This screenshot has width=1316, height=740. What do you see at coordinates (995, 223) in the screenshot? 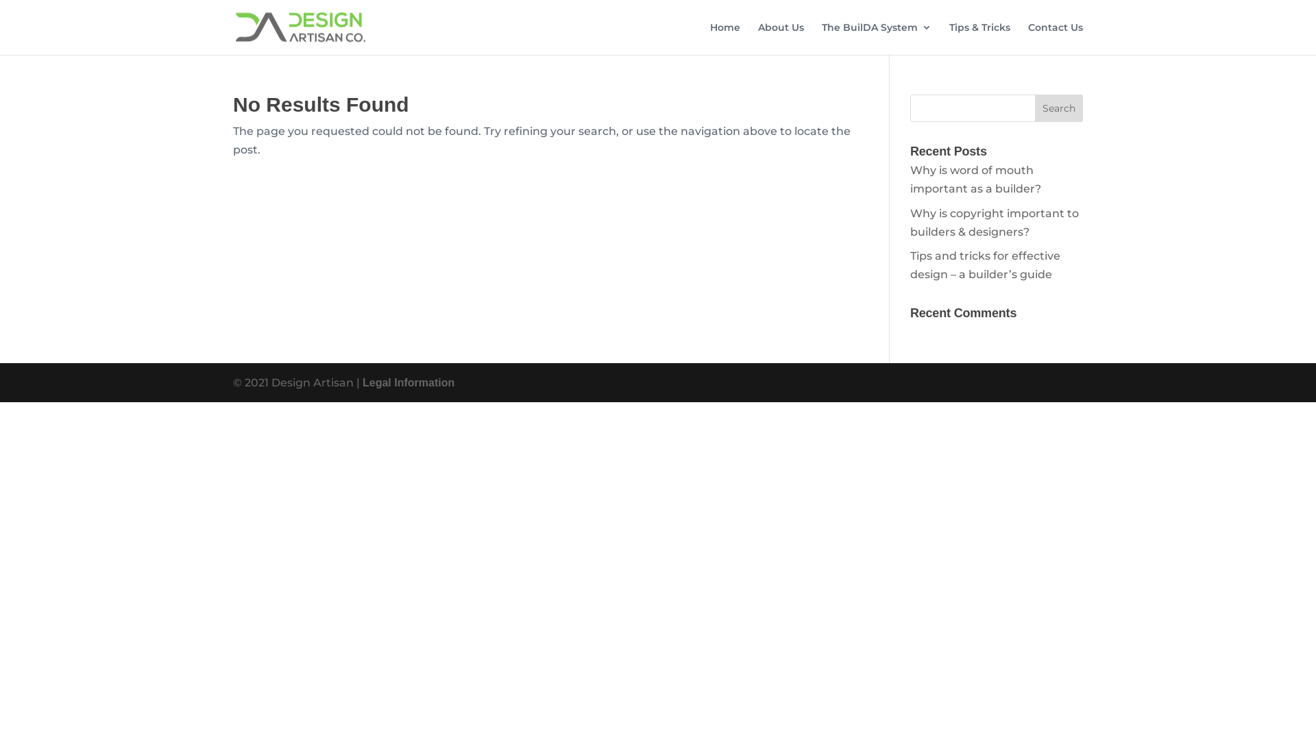
I see `Why is copyright important to builders & designers?` at bounding box center [995, 223].